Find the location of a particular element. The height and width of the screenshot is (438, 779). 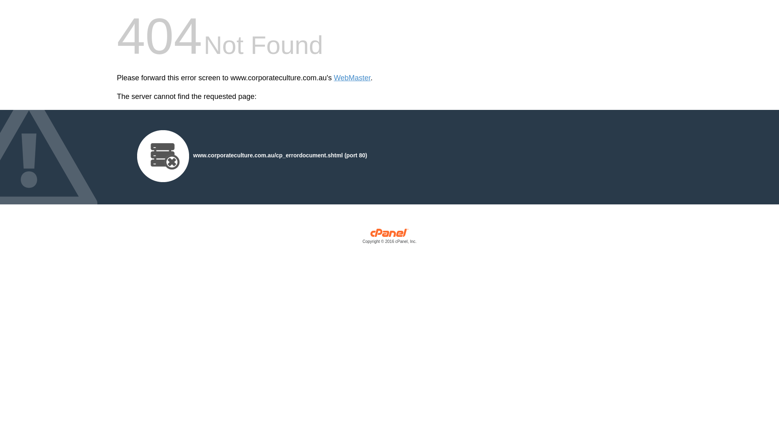

WebMaster is located at coordinates (352, 78).